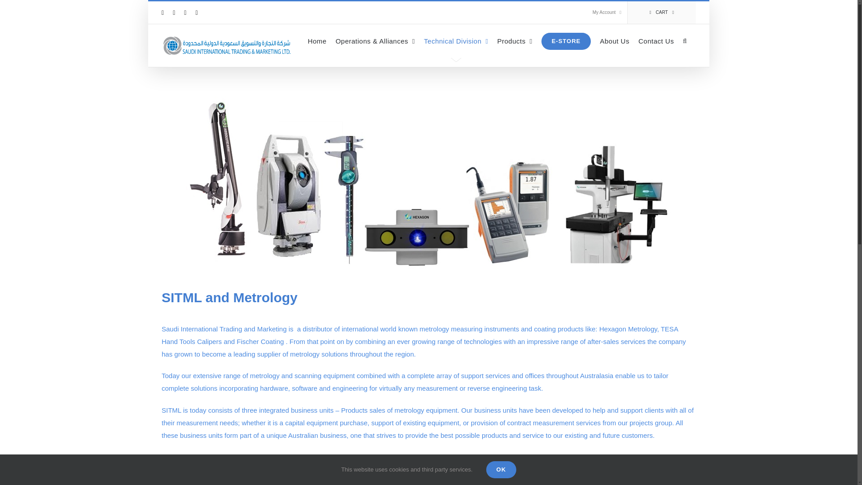 The image size is (862, 485). Describe the element at coordinates (625, 98) in the screenshot. I see `Log In` at that location.